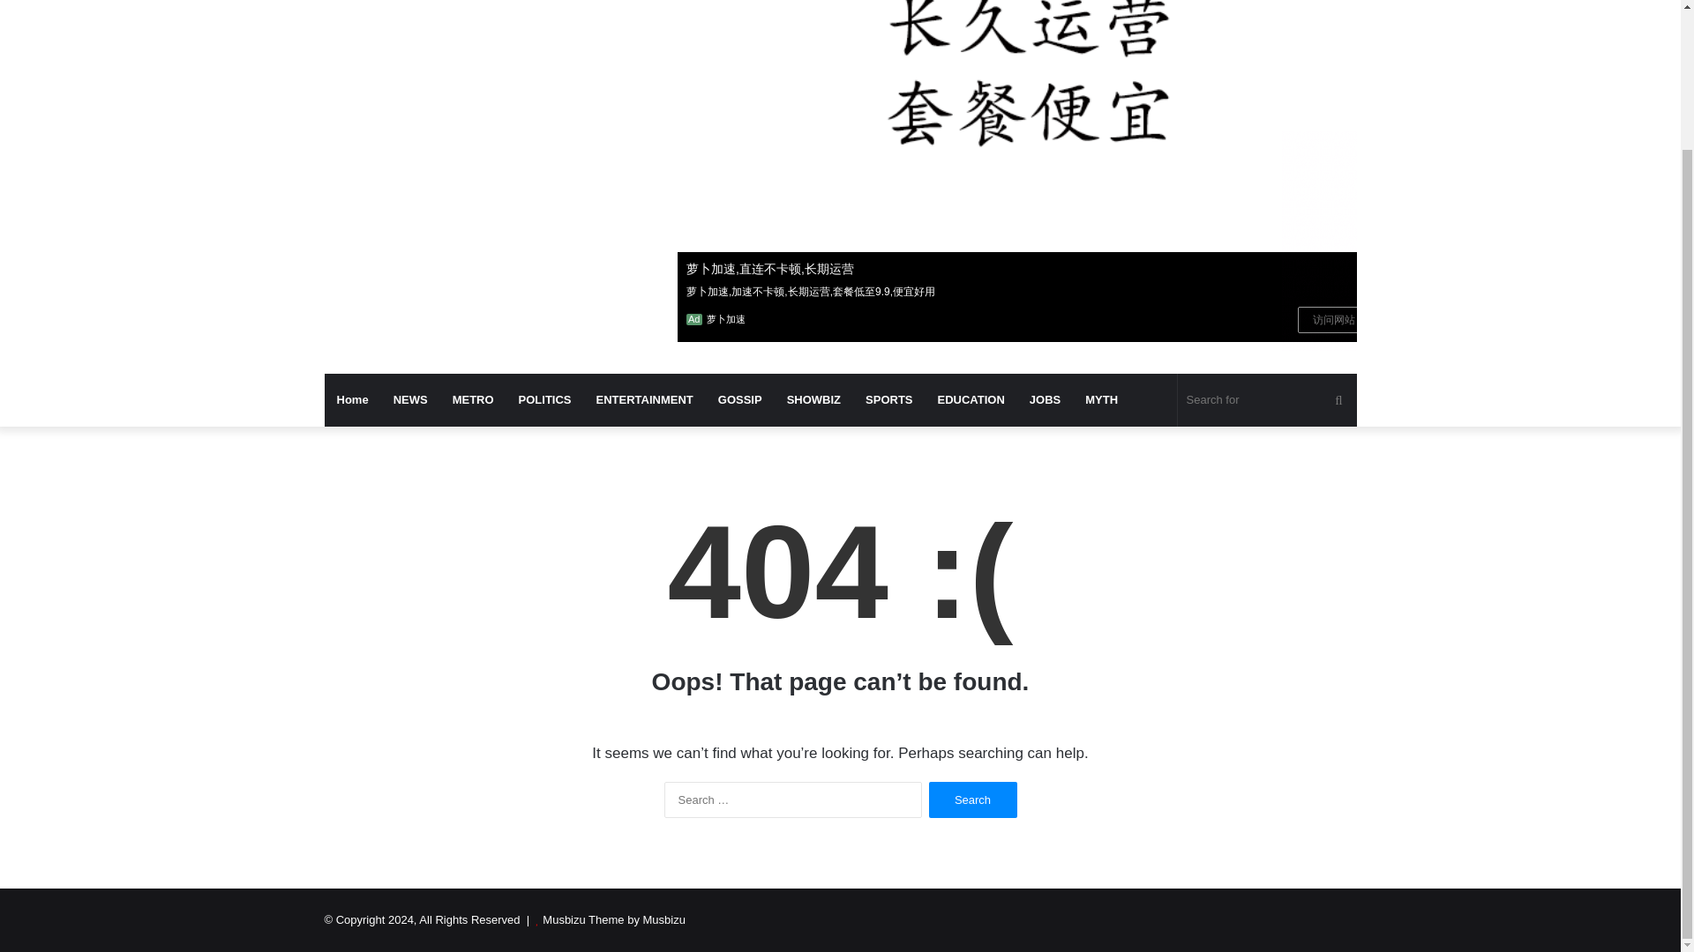 The image size is (1694, 952). Describe the element at coordinates (1045, 400) in the screenshot. I see `JOBS` at that location.